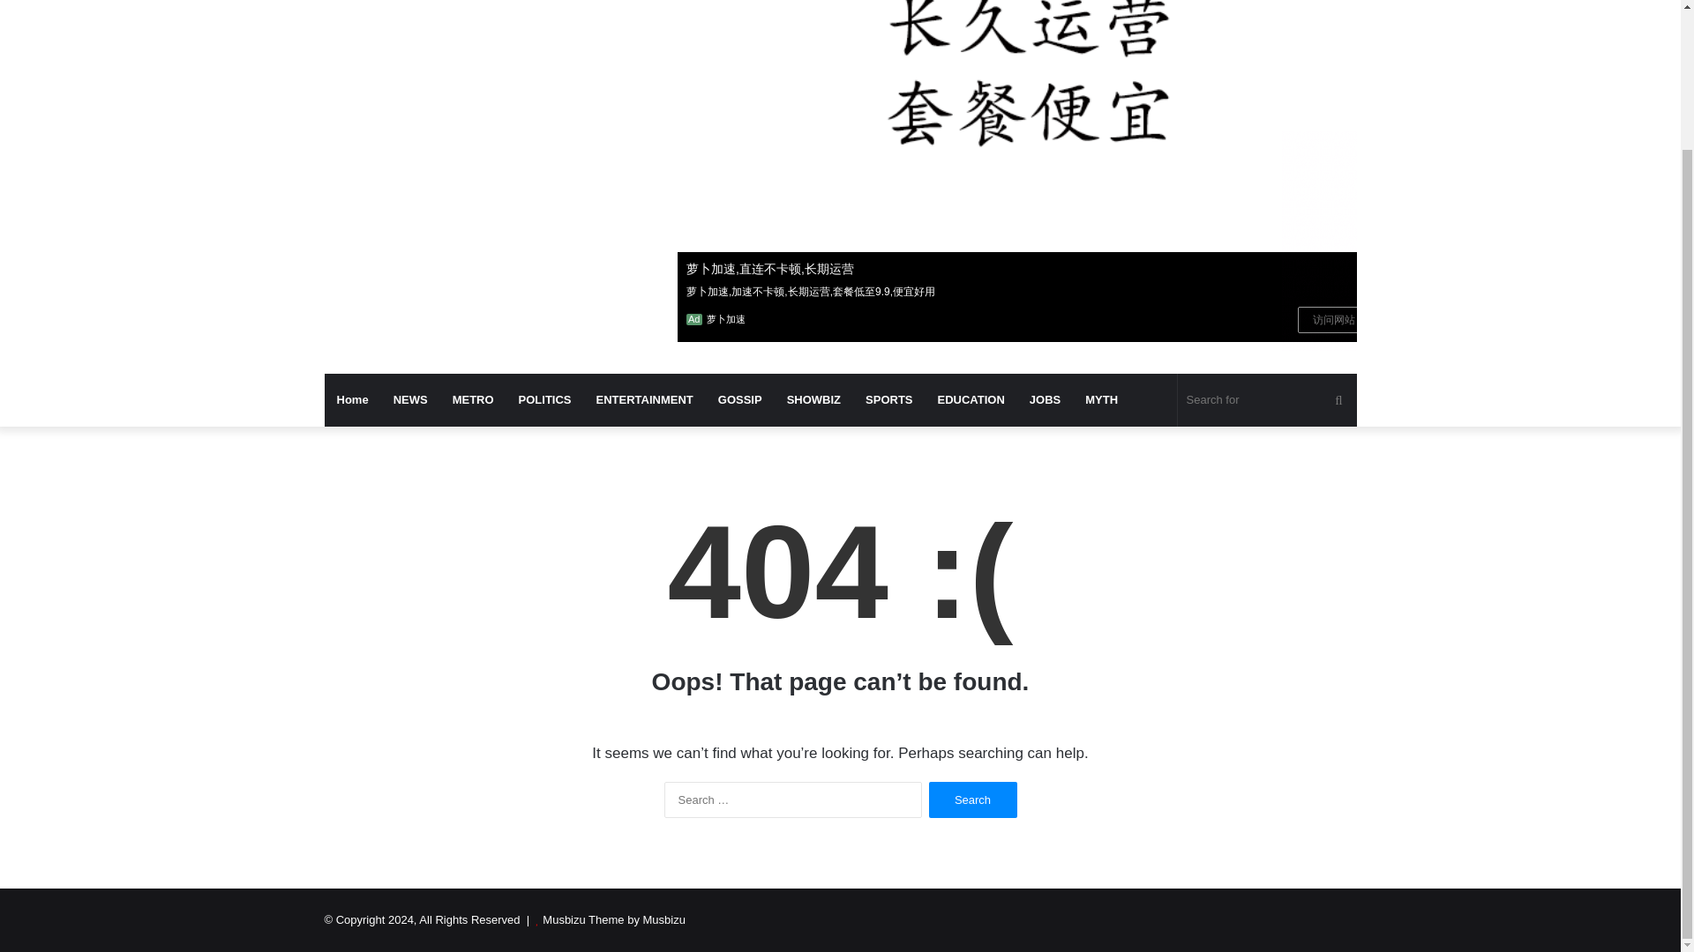 The image size is (1694, 952). Describe the element at coordinates (1045, 400) in the screenshot. I see `JOBS` at that location.